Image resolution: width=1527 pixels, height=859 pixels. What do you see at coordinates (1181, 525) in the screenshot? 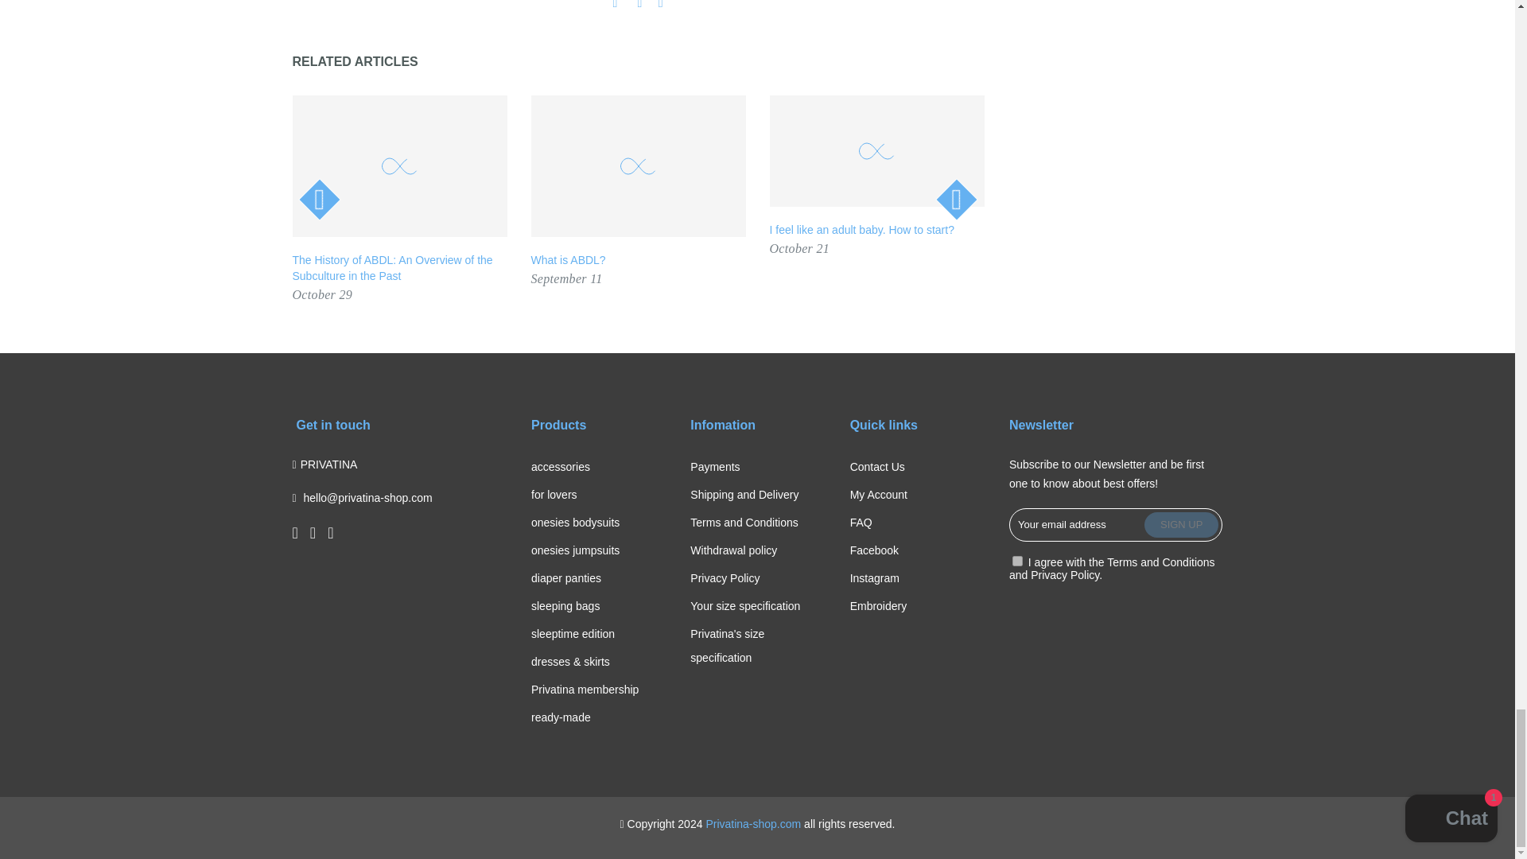
I see `Sign up` at bounding box center [1181, 525].